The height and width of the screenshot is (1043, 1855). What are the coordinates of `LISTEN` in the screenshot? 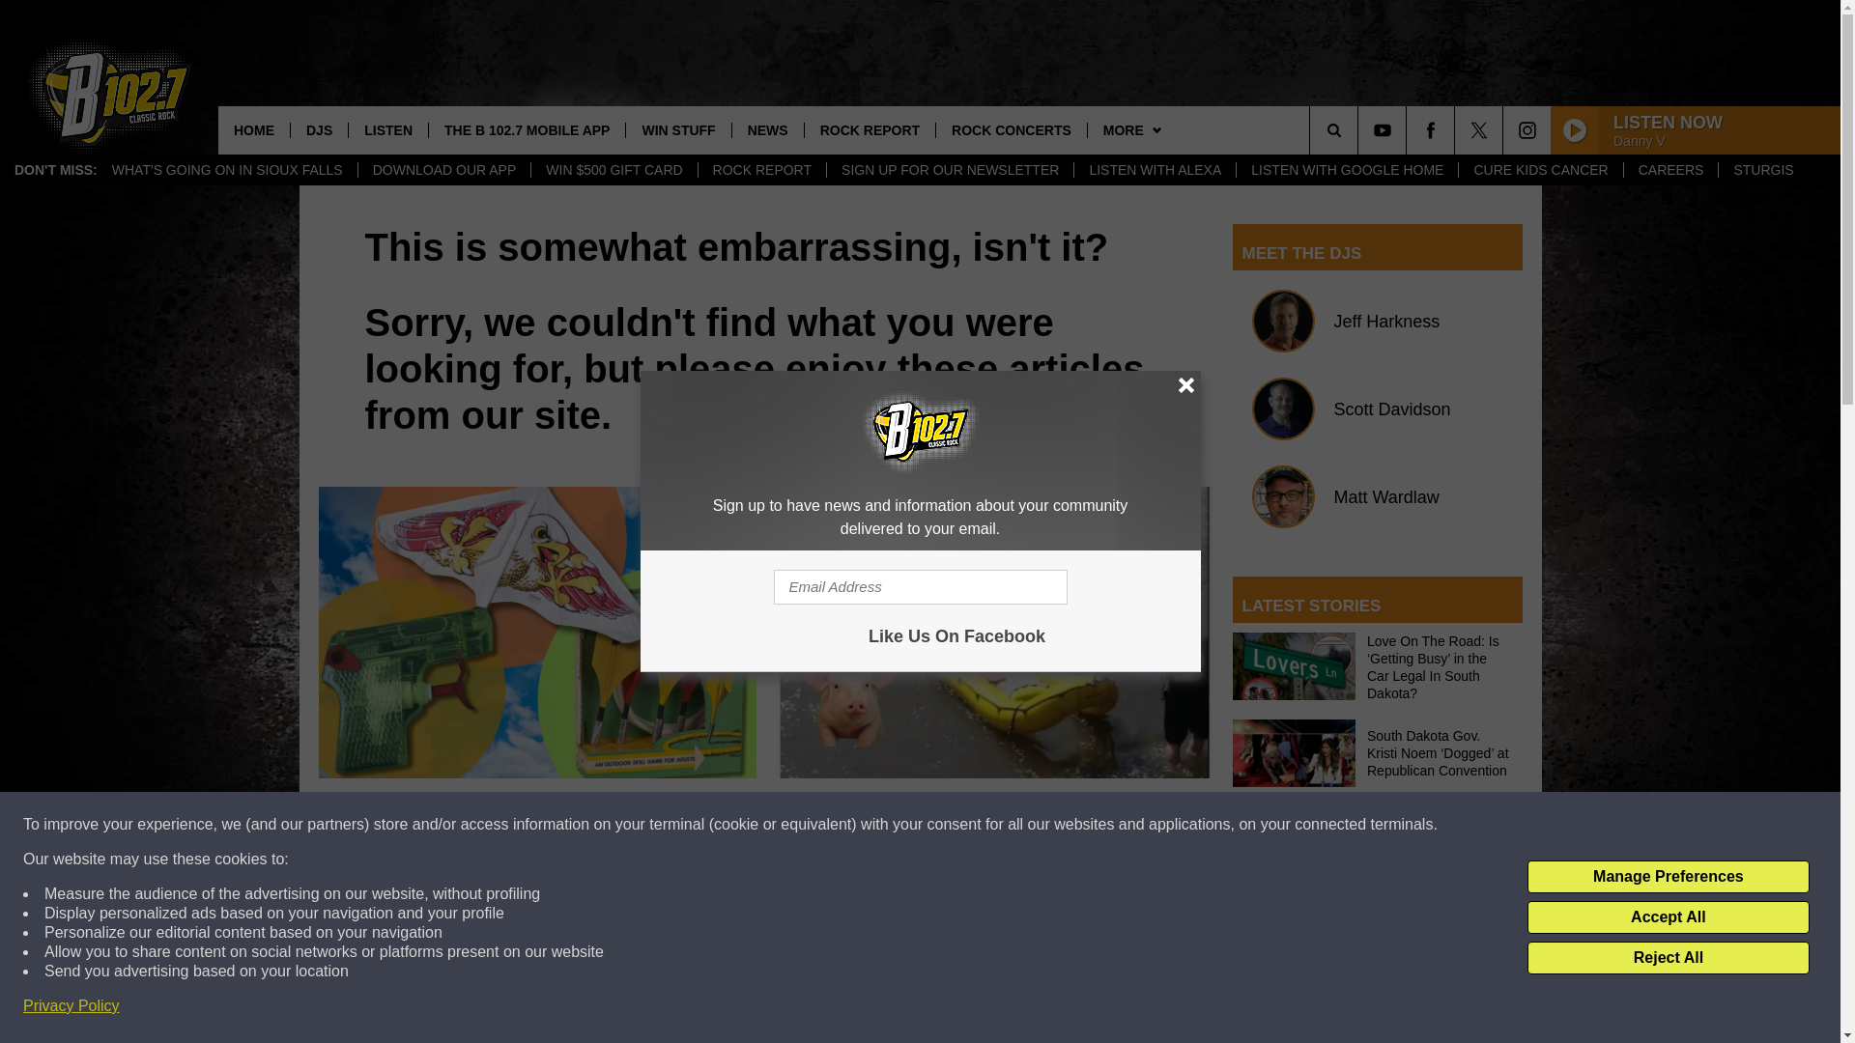 It's located at (388, 129).